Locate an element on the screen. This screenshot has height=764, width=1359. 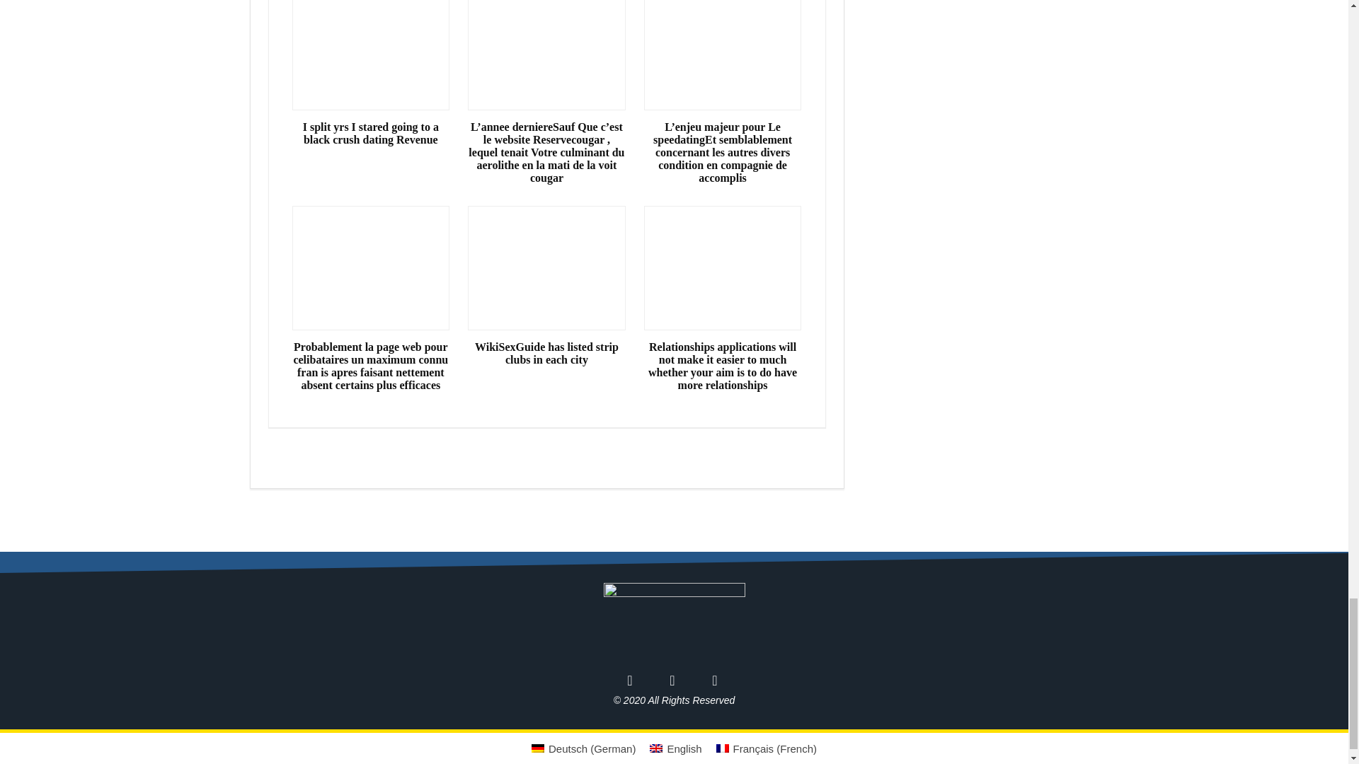
I split yrs I stared going to a black crush dating Revenue is located at coordinates (371, 133).